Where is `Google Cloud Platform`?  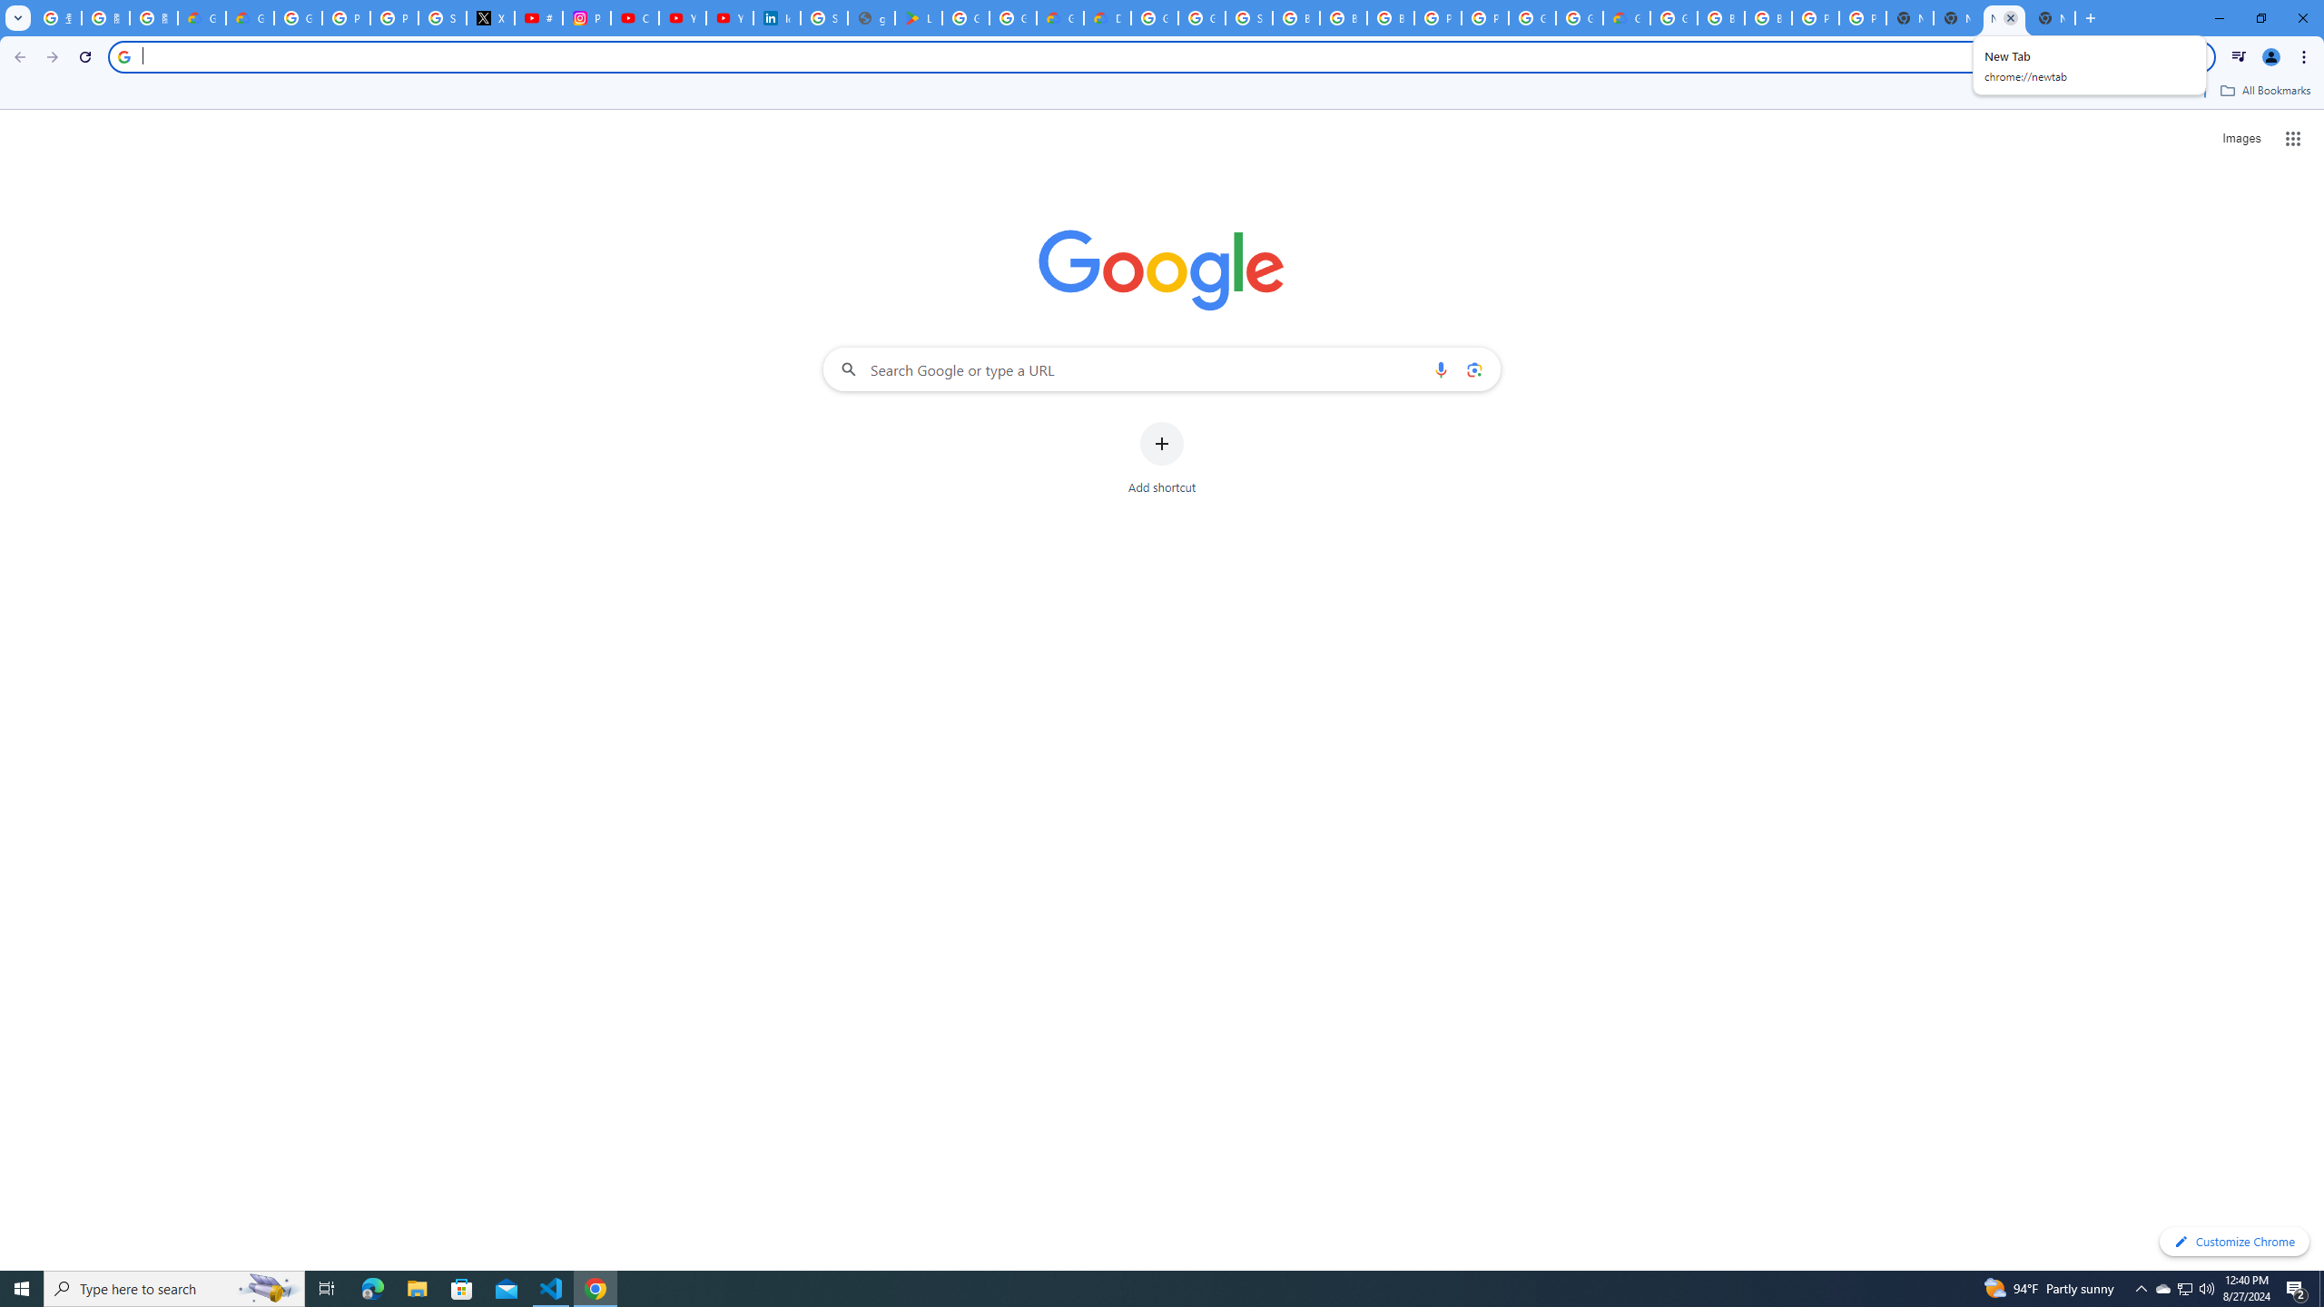 Google Cloud Platform is located at coordinates (1532, 18).